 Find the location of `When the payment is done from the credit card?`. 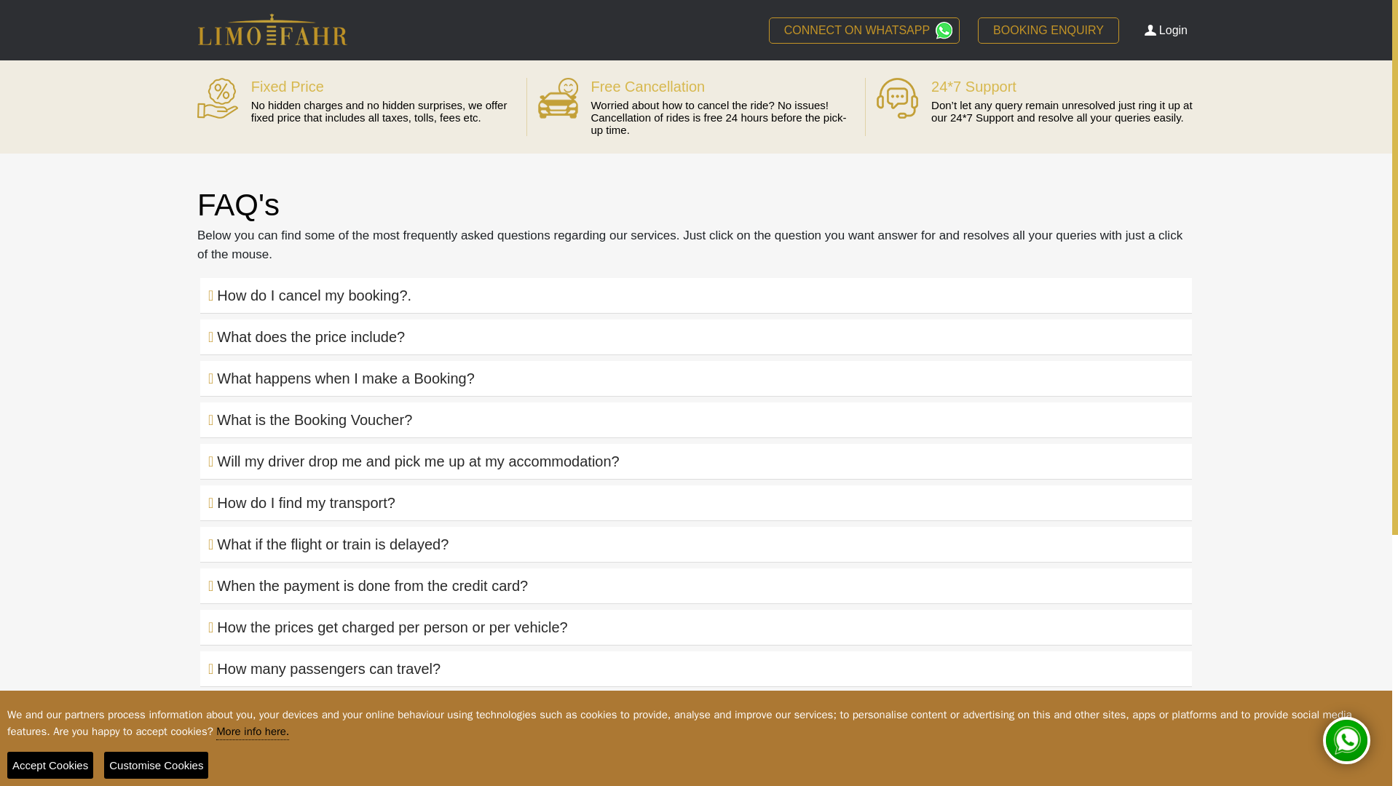

When the payment is done from the credit card? is located at coordinates (696, 585).